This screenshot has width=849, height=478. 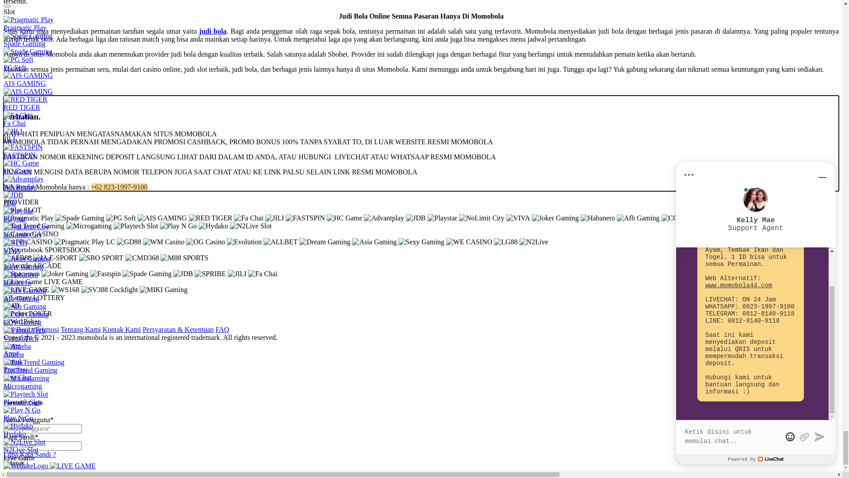 I want to click on Website, so click(x=109, y=15).